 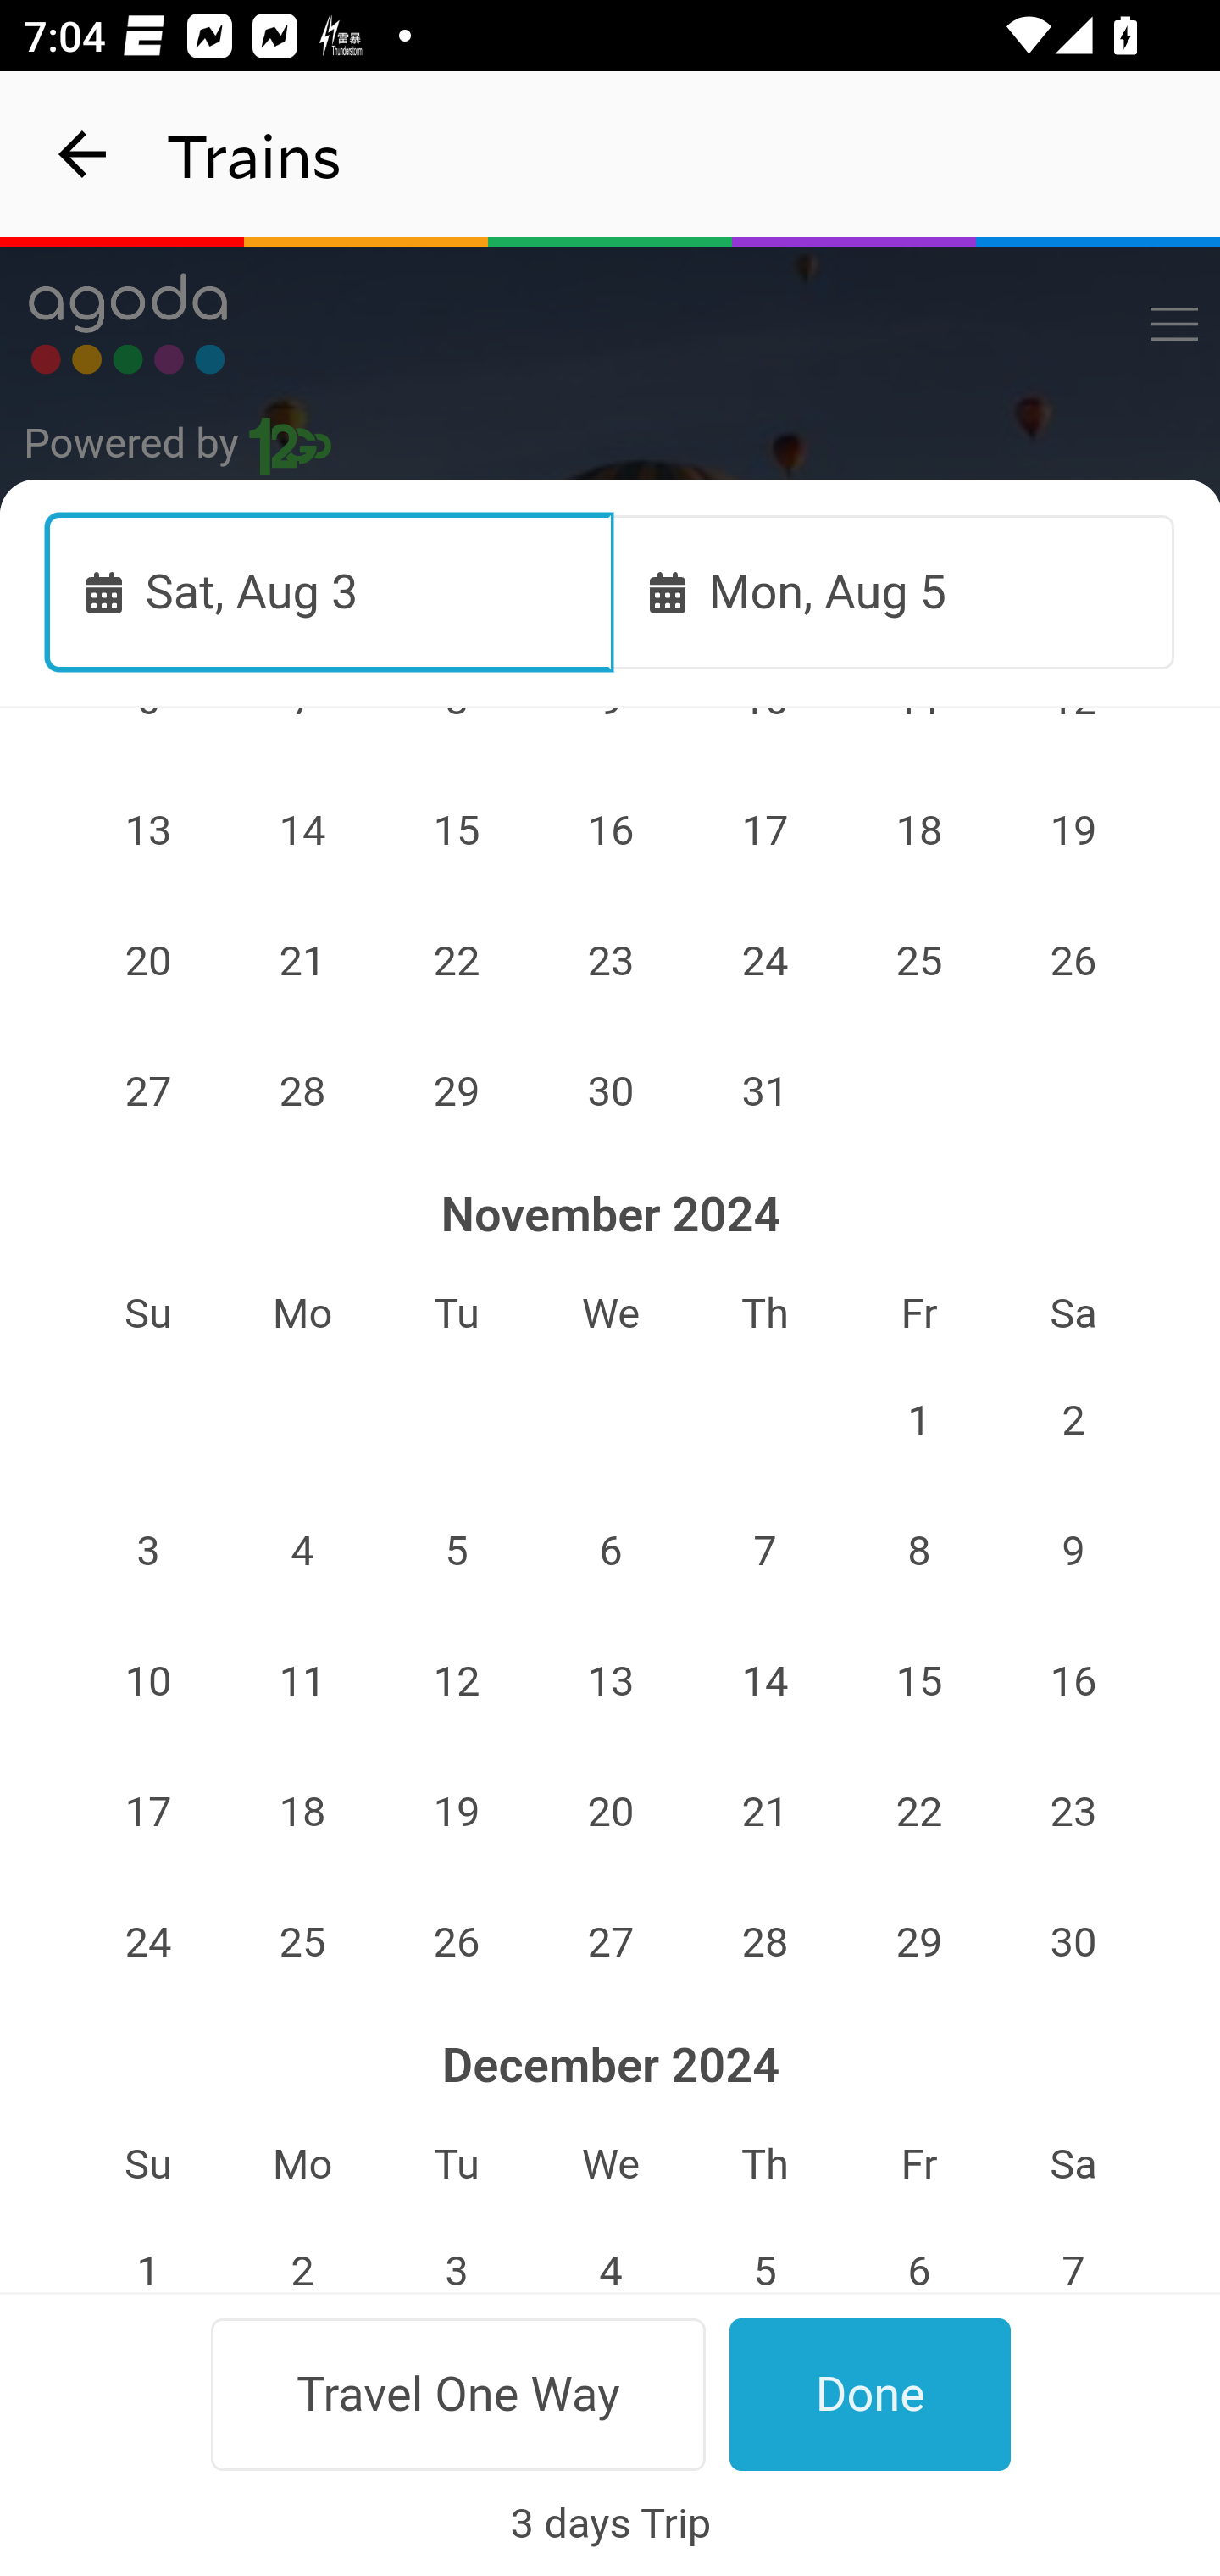 What do you see at coordinates (302, 1091) in the screenshot?
I see `28` at bounding box center [302, 1091].